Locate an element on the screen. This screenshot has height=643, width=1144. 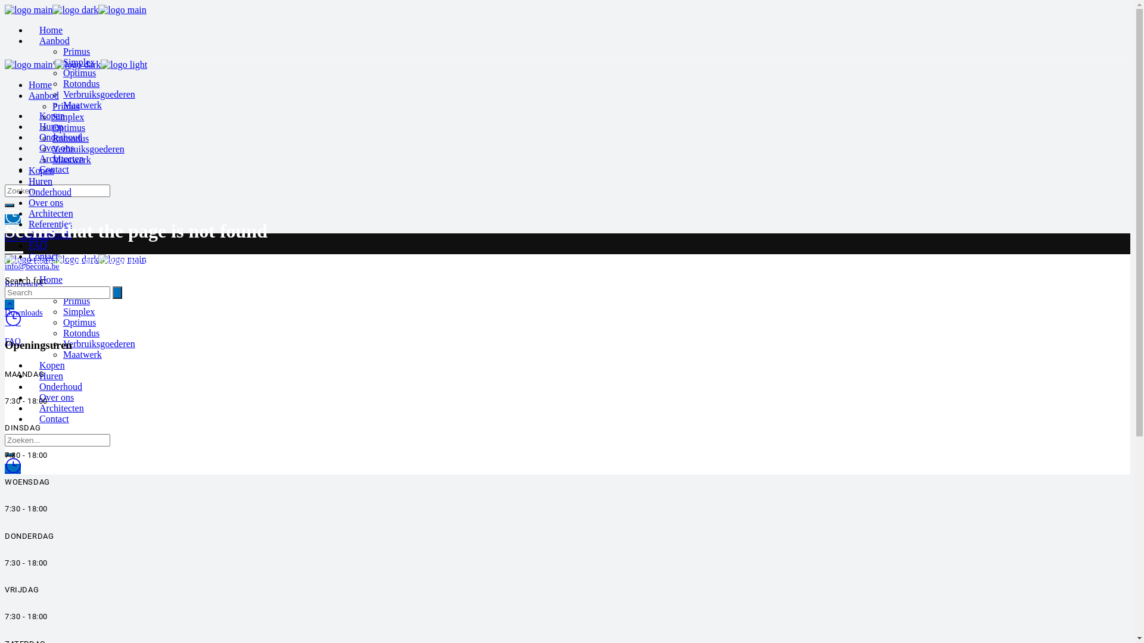
Simplex is located at coordinates (79, 312).